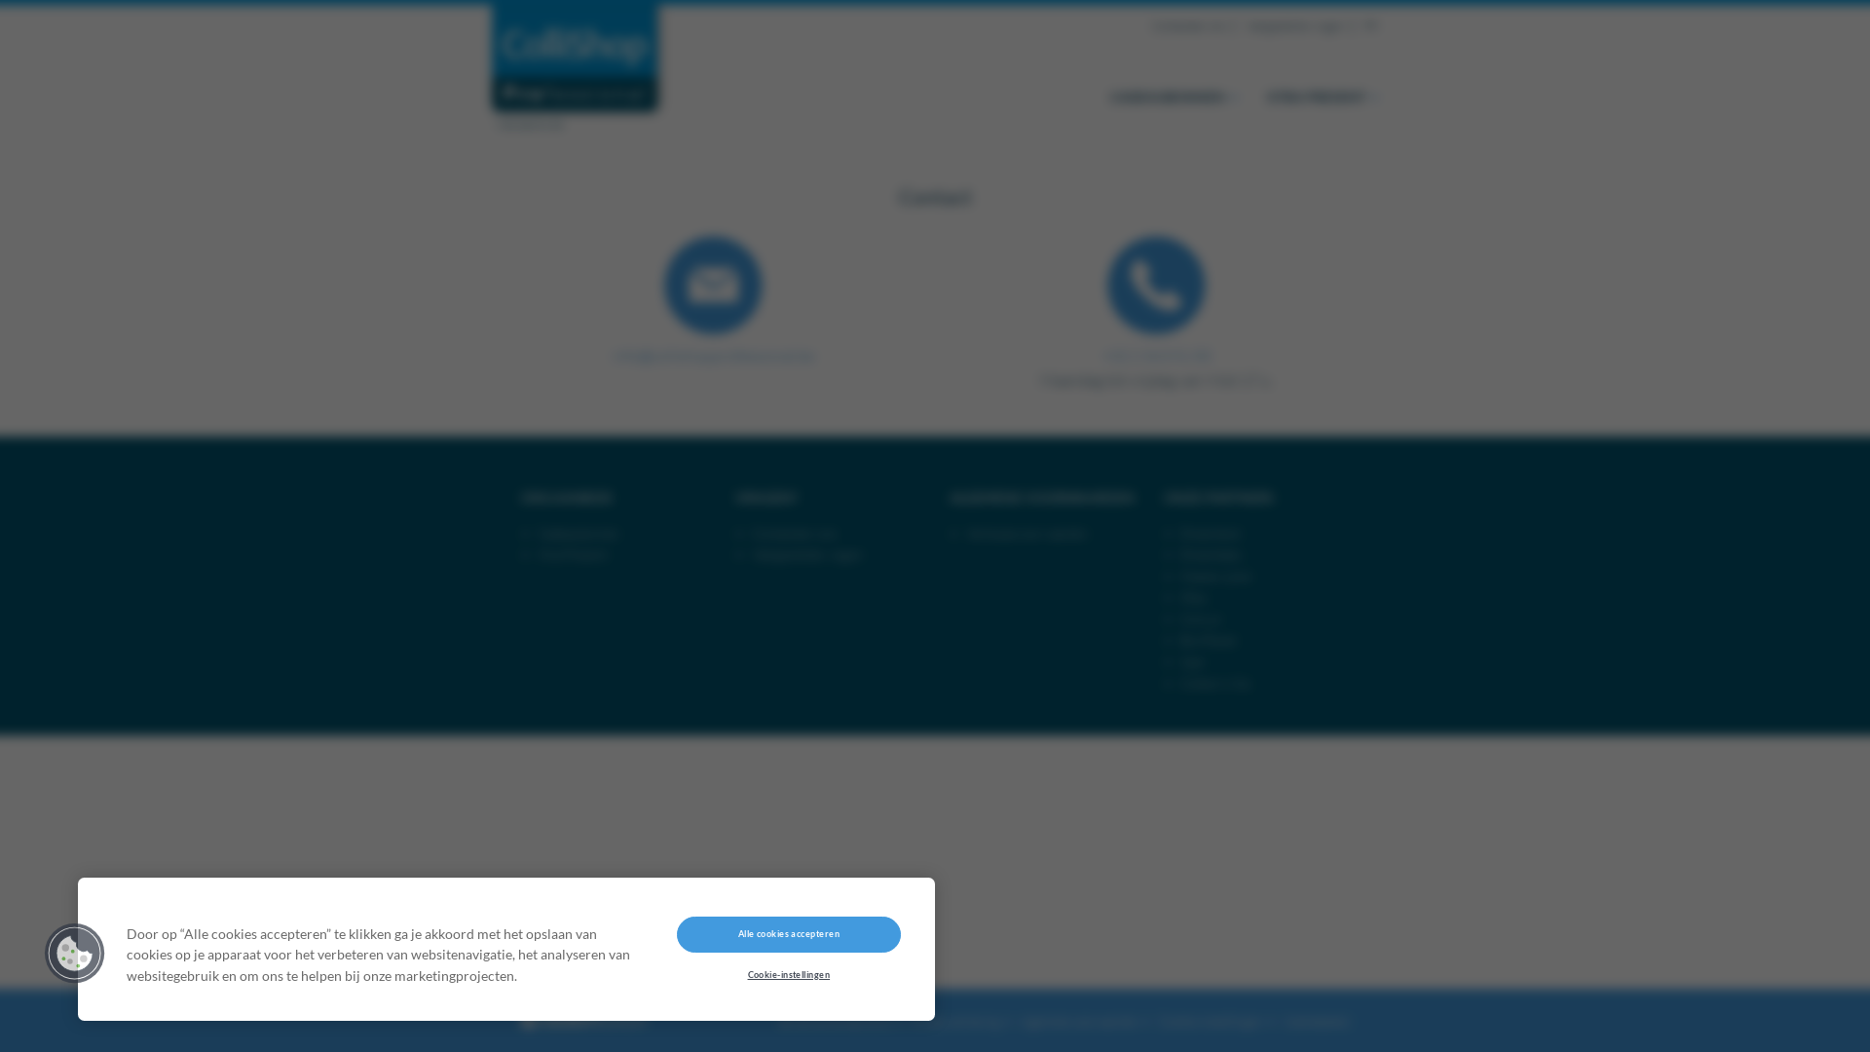  I want to click on +32 2 363 51 50, so click(1157, 356).